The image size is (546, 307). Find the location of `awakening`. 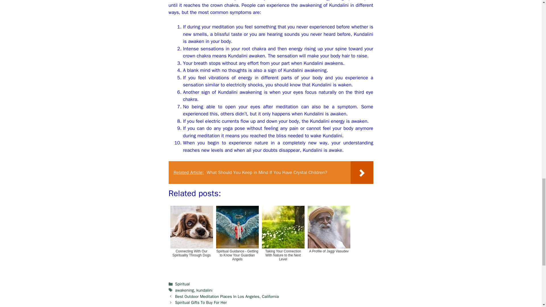

awakening is located at coordinates (184, 290).